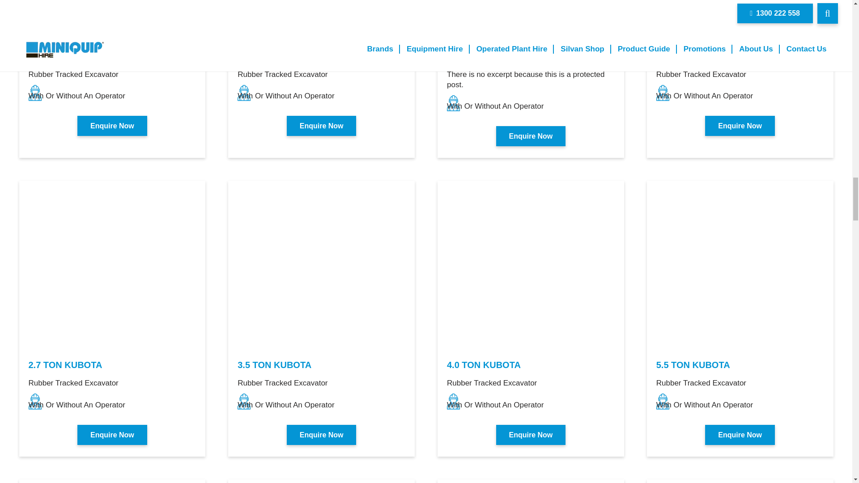  Describe the element at coordinates (112, 267) in the screenshot. I see `kubota u27 4 1 2.7 TON KUBOTA 10` at that location.